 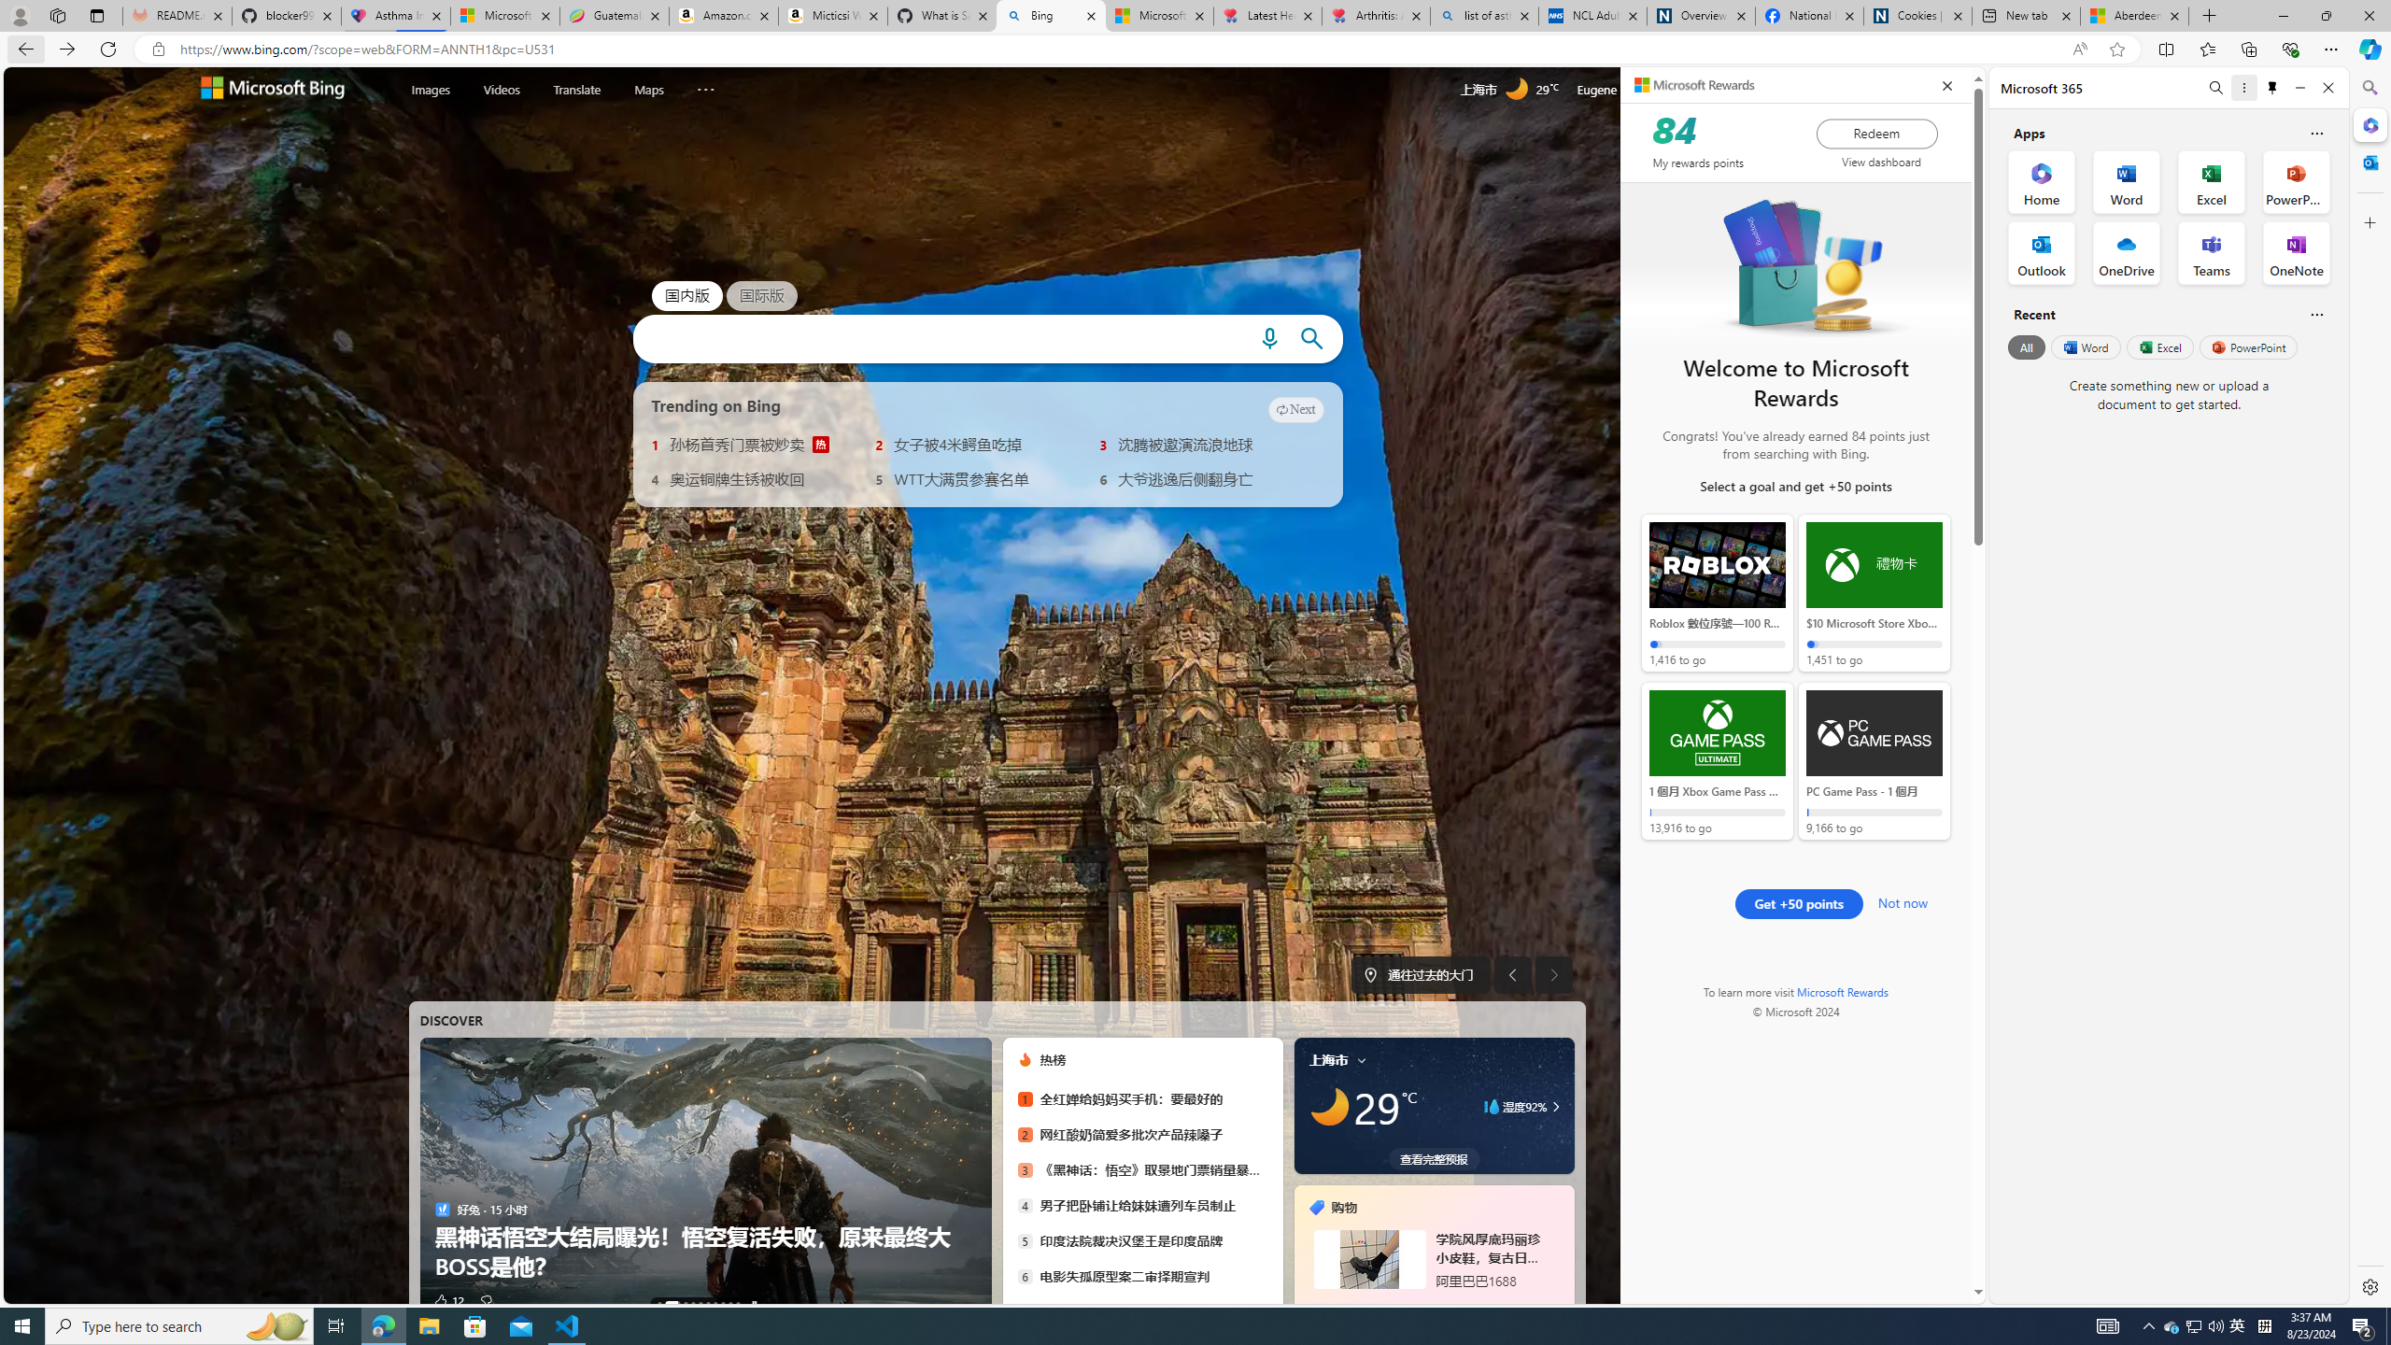 I want to click on Videos, so click(x=502, y=90).